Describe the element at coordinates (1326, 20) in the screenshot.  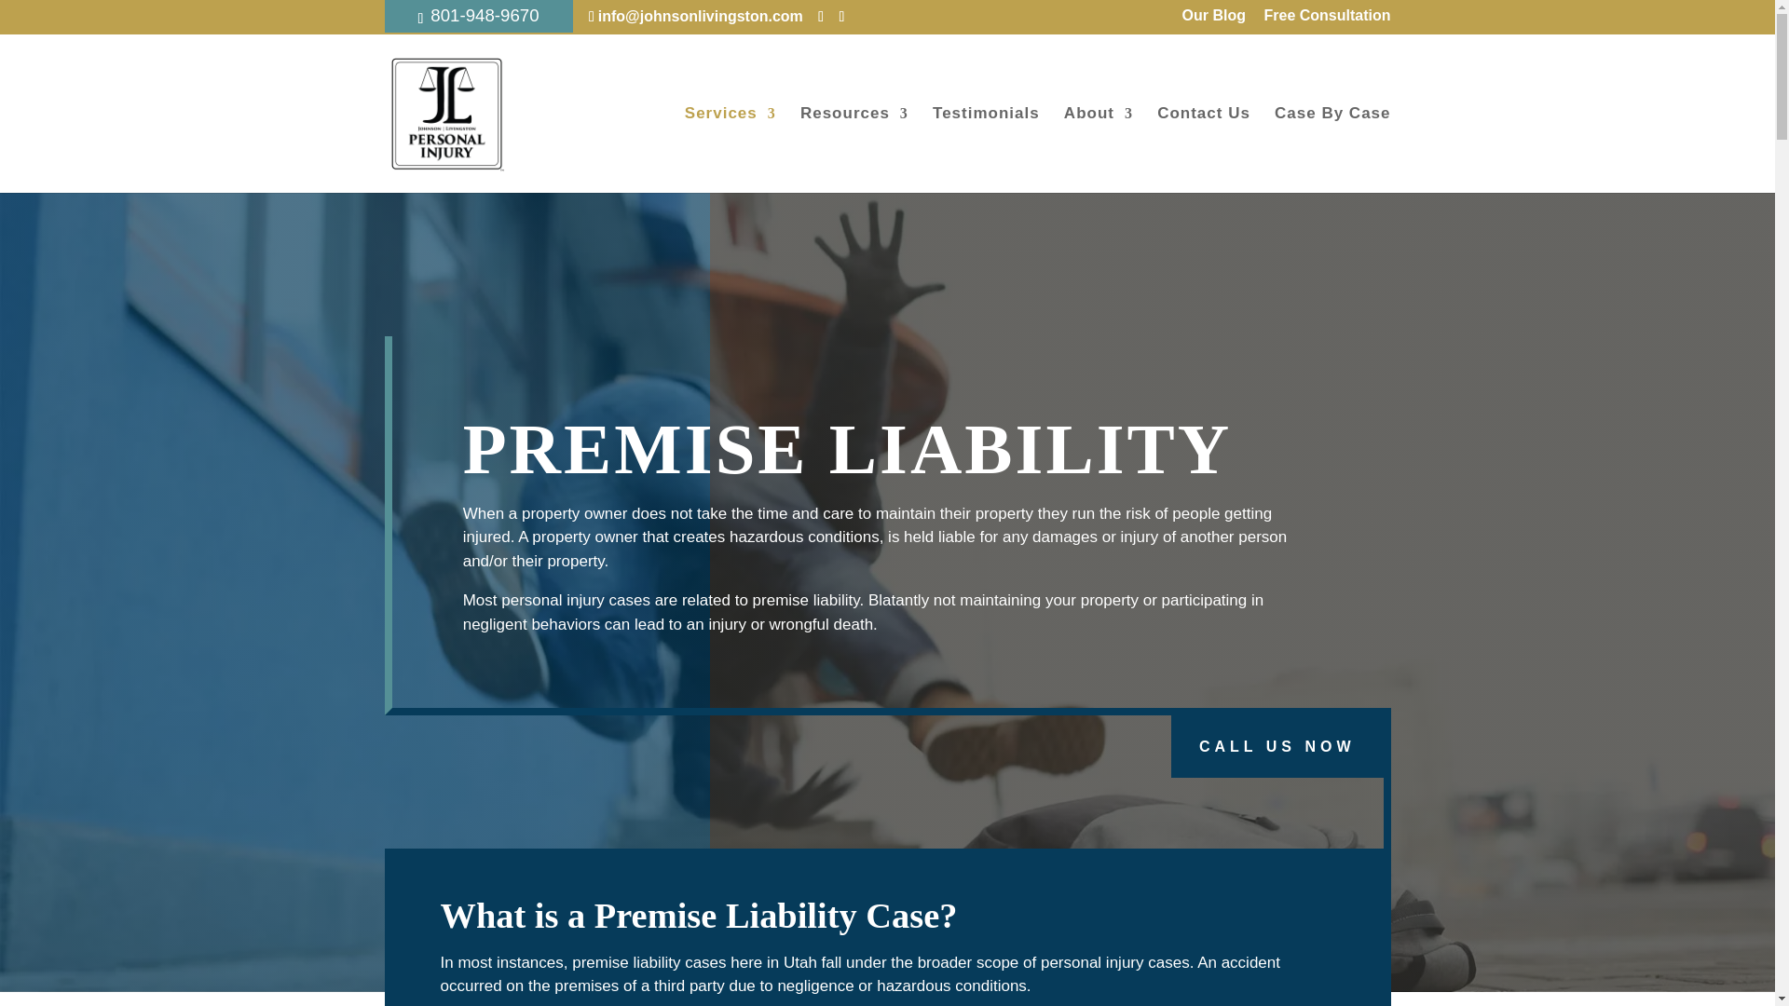
I see `Free Consultation` at that location.